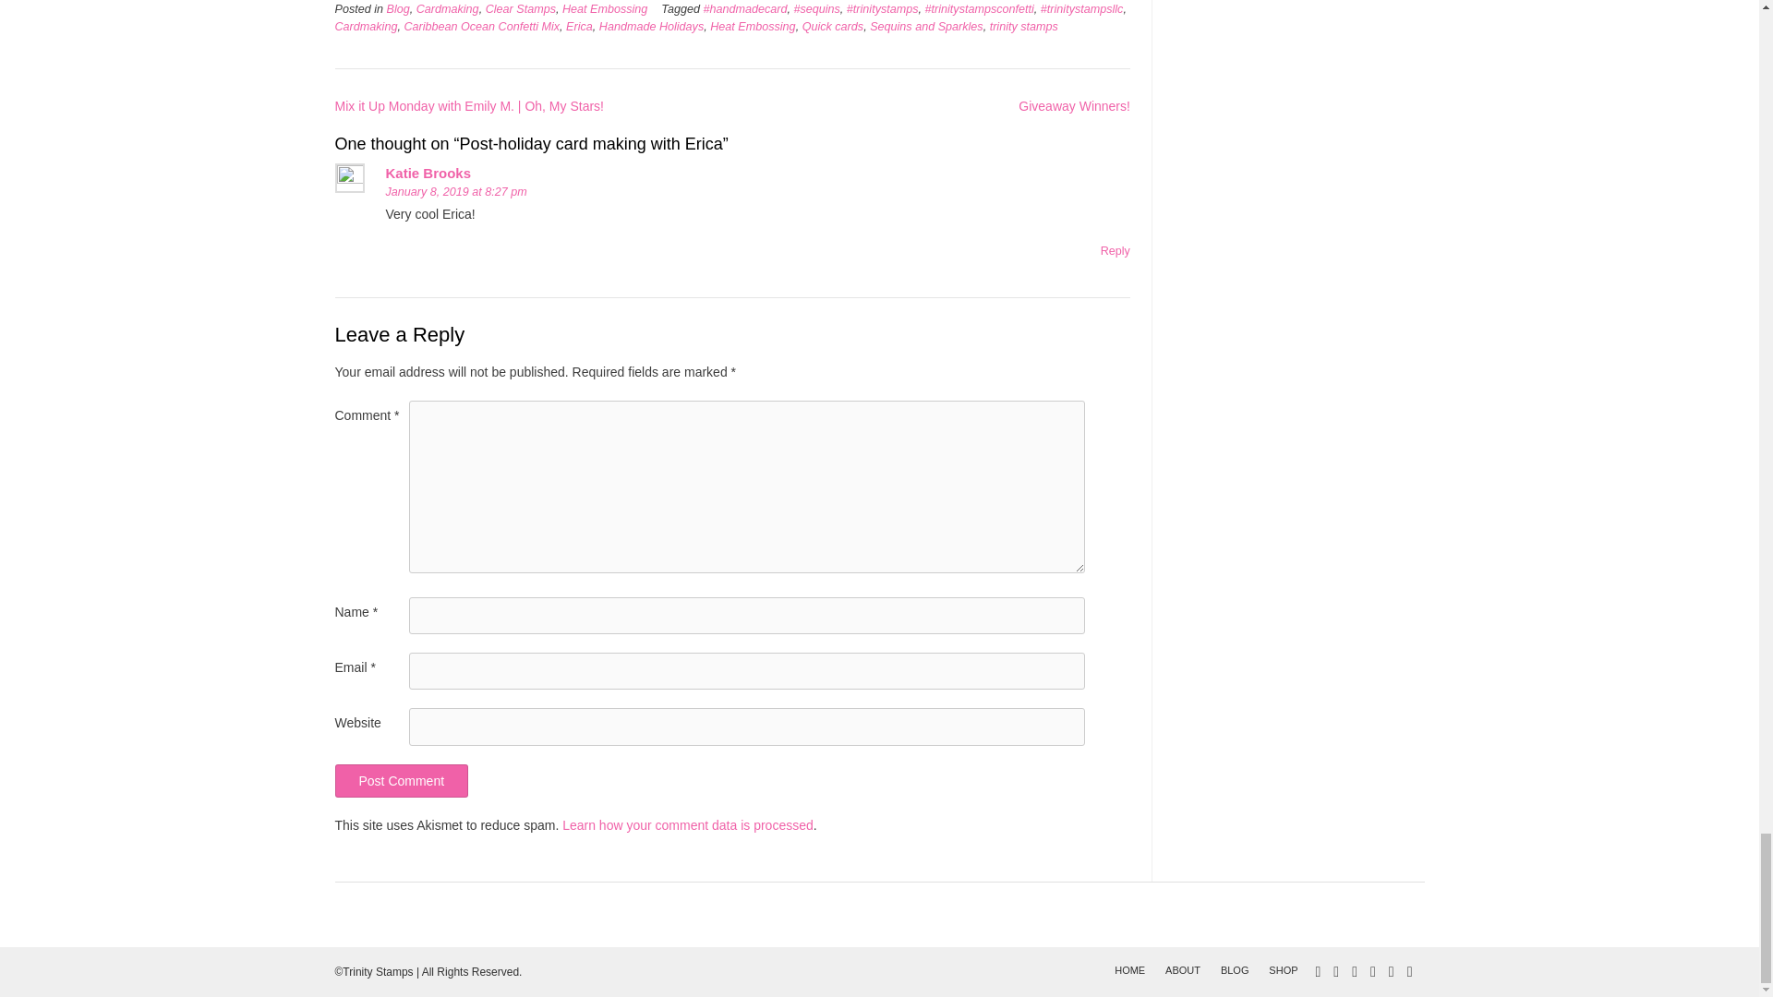 The height and width of the screenshot is (997, 1773). I want to click on Clear Stamps, so click(521, 9).